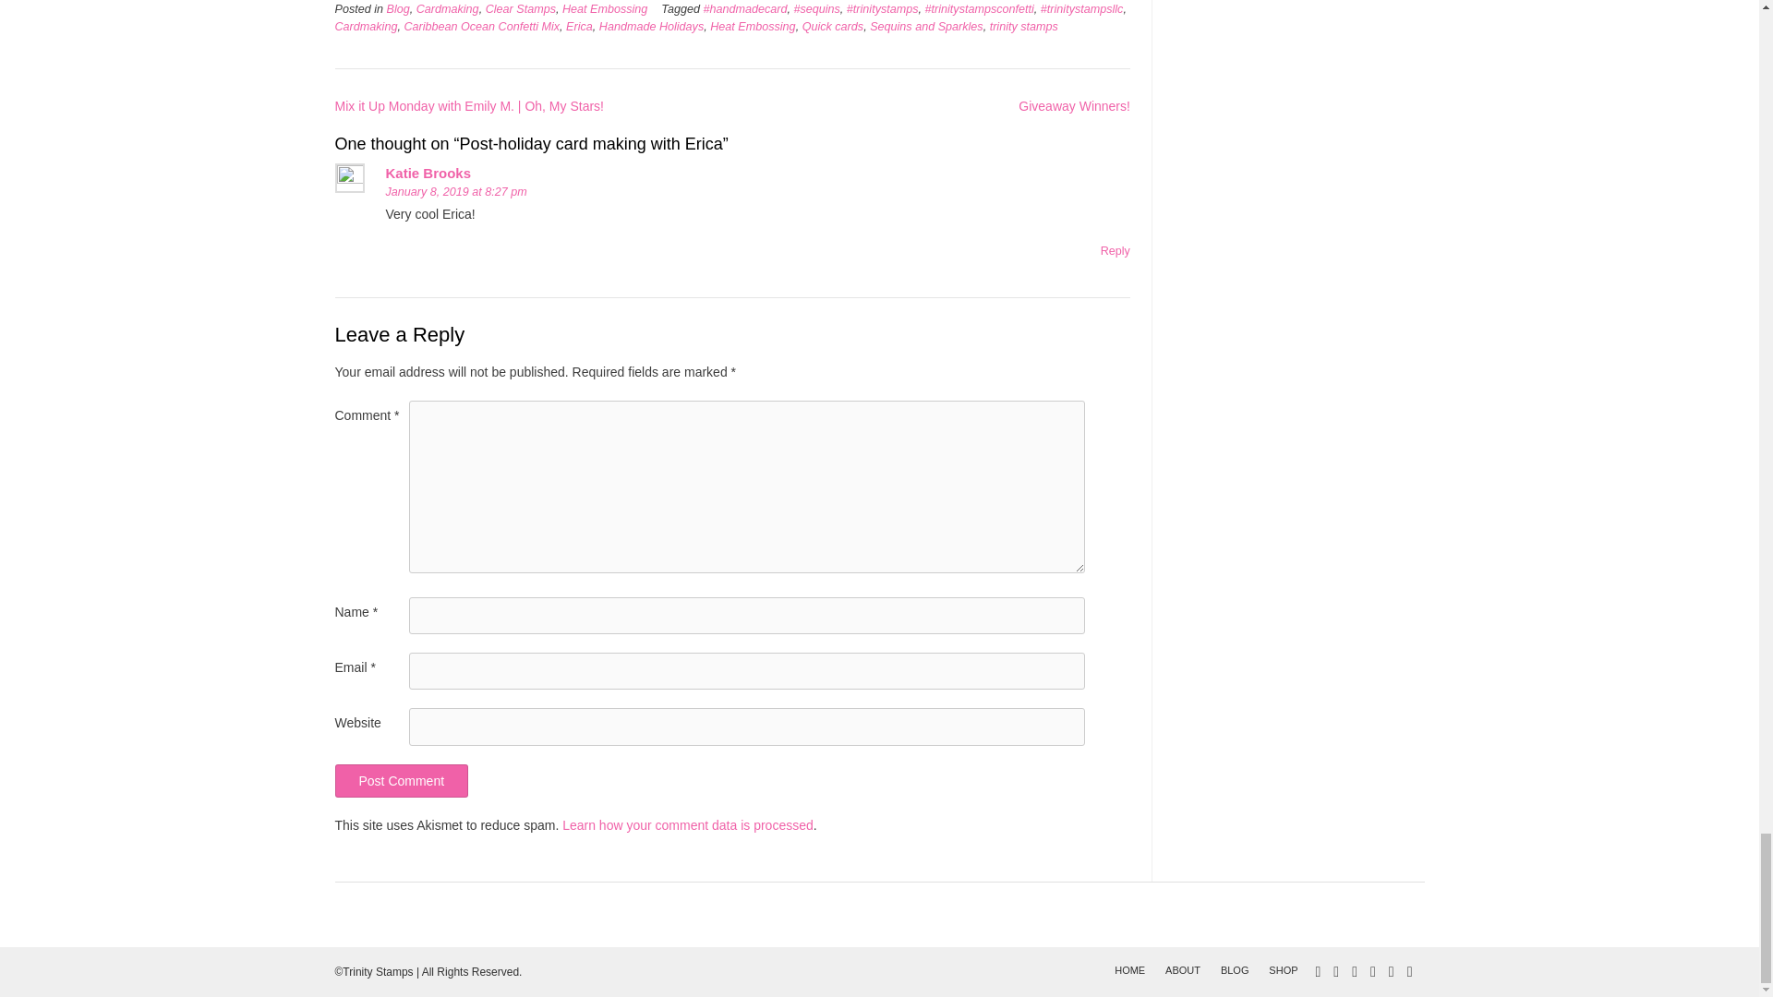 The height and width of the screenshot is (997, 1773). I want to click on Clear Stamps, so click(521, 9).